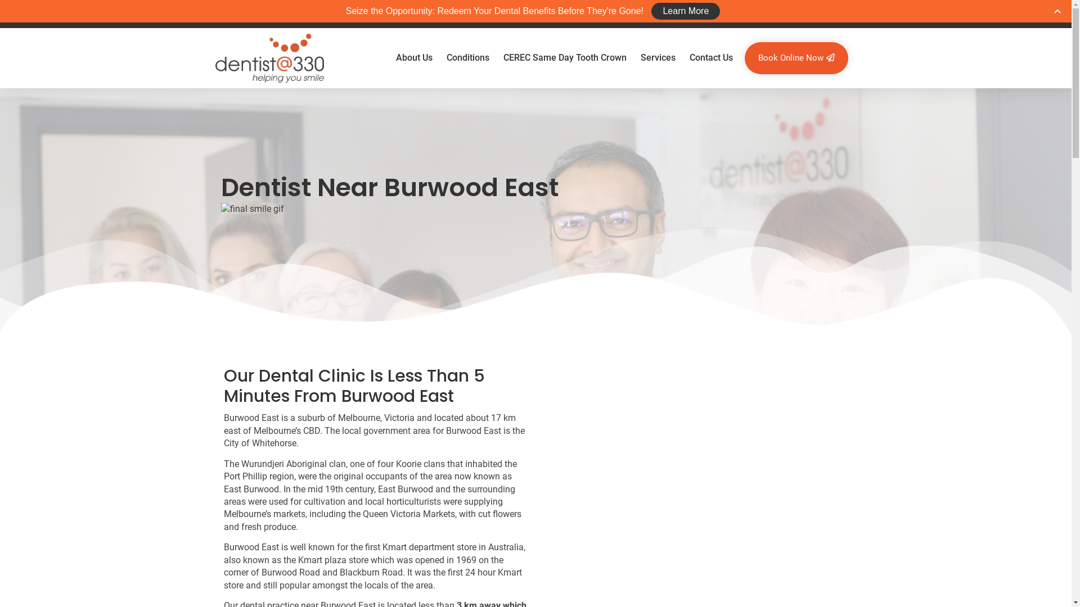 The height and width of the screenshot is (607, 1080). I want to click on CEREC Same Day Tooth Crown, so click(565, 58).